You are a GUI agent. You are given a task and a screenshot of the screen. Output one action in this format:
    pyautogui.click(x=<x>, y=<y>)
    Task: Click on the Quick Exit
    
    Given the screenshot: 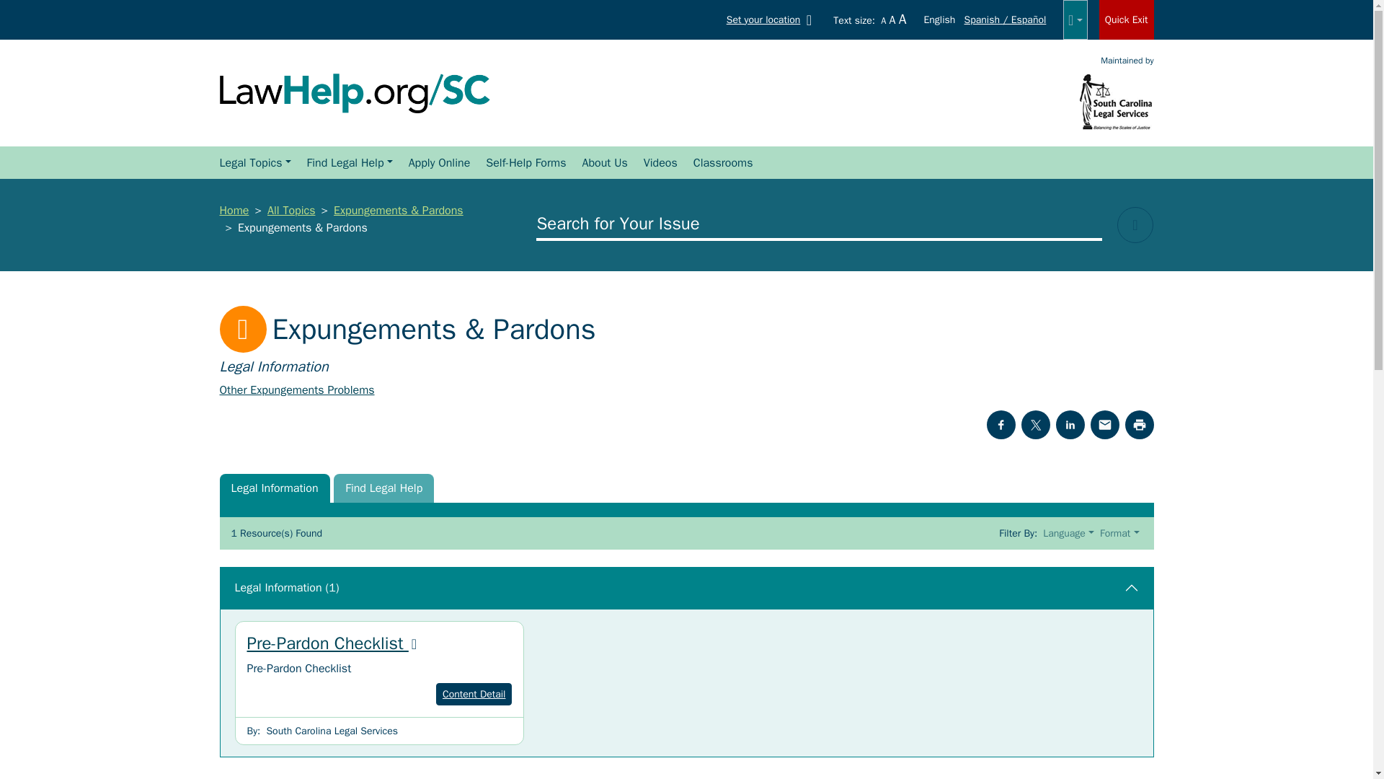 What is the action you would take?
    pyautogui.click(x=1126, y=20)
    